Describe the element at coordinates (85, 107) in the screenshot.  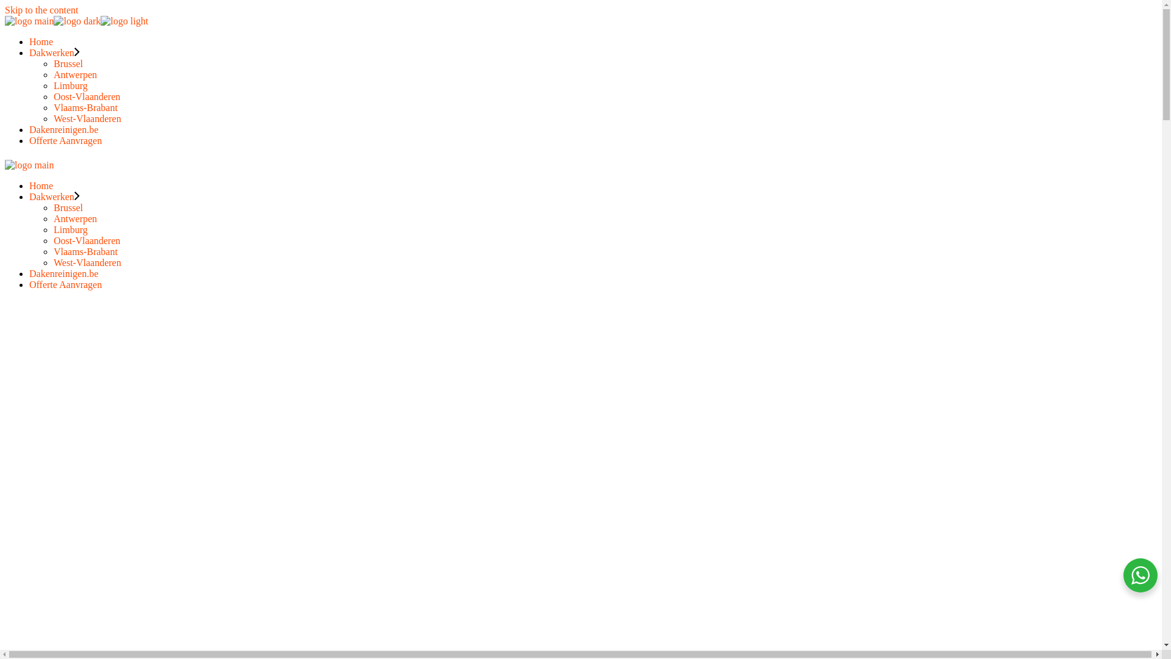
I see `Vlaams-Brabant` at that location.